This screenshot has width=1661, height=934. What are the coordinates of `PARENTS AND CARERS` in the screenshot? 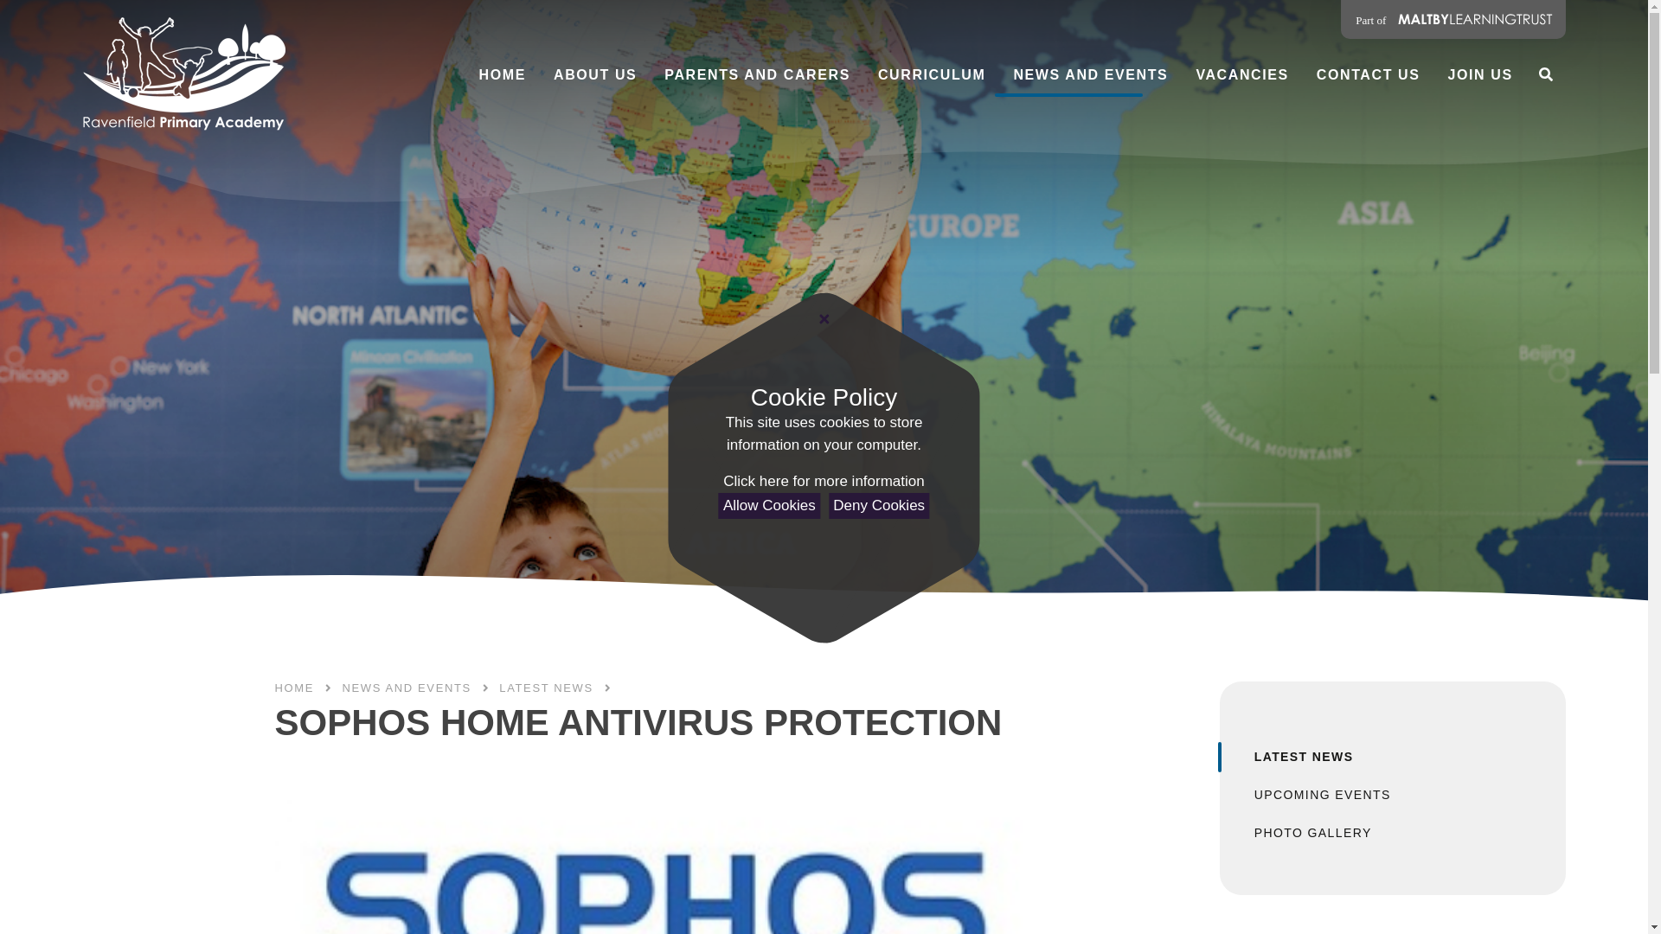 It's located at (757, 74).